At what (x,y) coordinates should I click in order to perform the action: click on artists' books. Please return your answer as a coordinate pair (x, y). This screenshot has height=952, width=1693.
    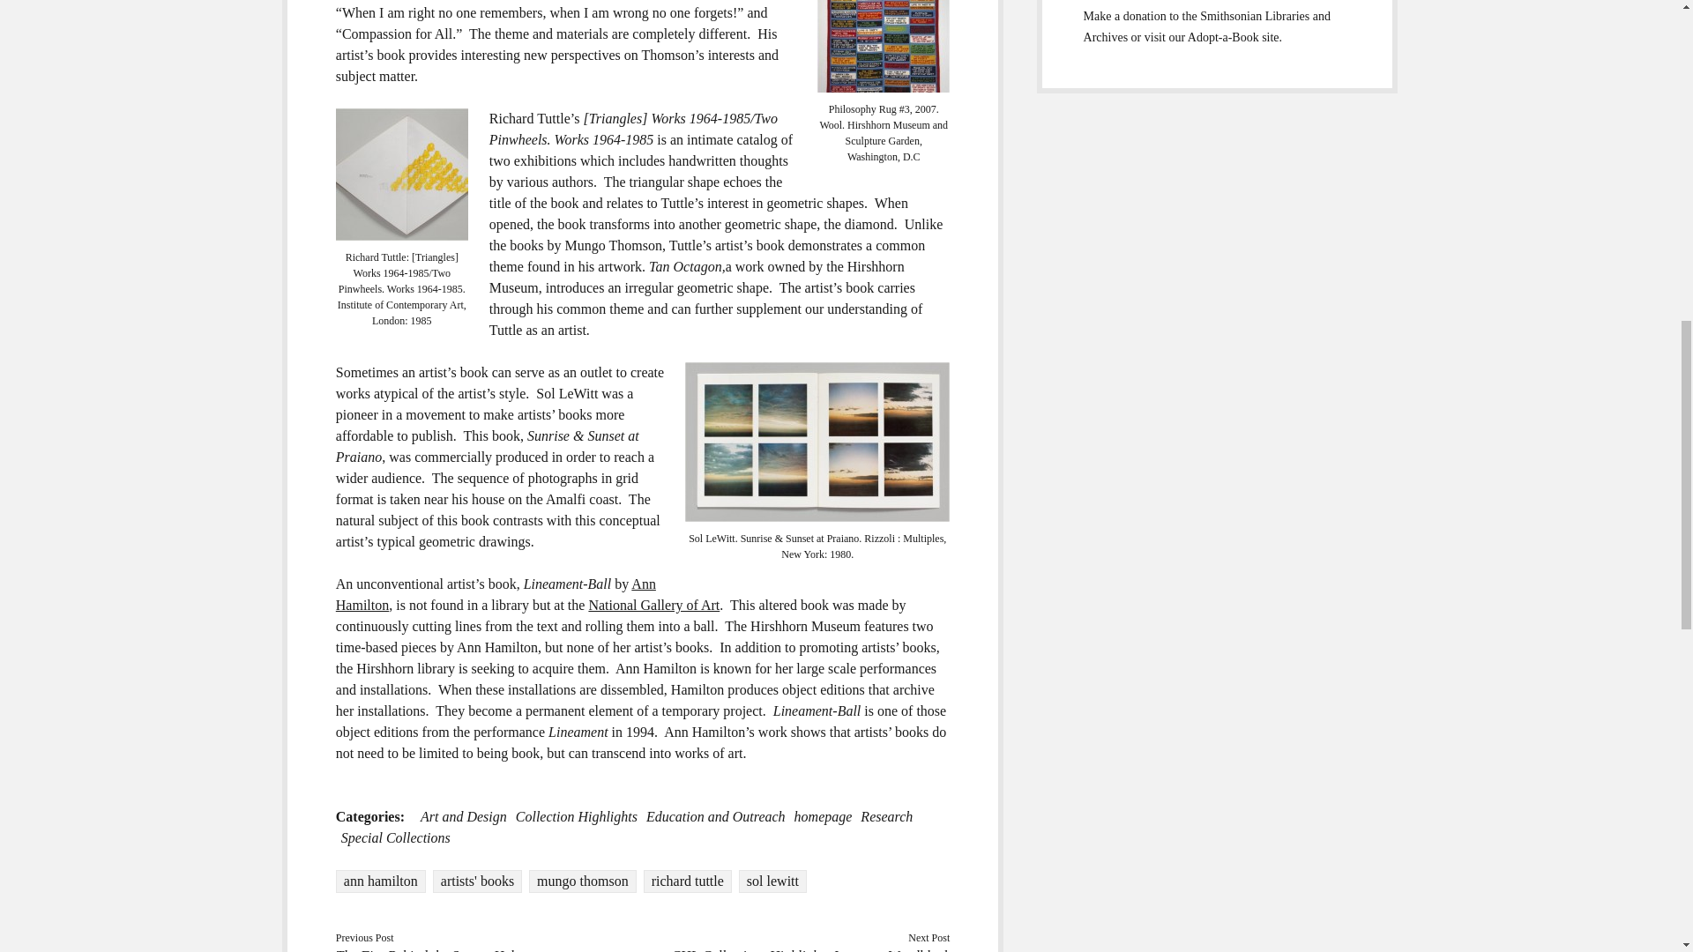
    Looking at the image, I should click on (477, 881).